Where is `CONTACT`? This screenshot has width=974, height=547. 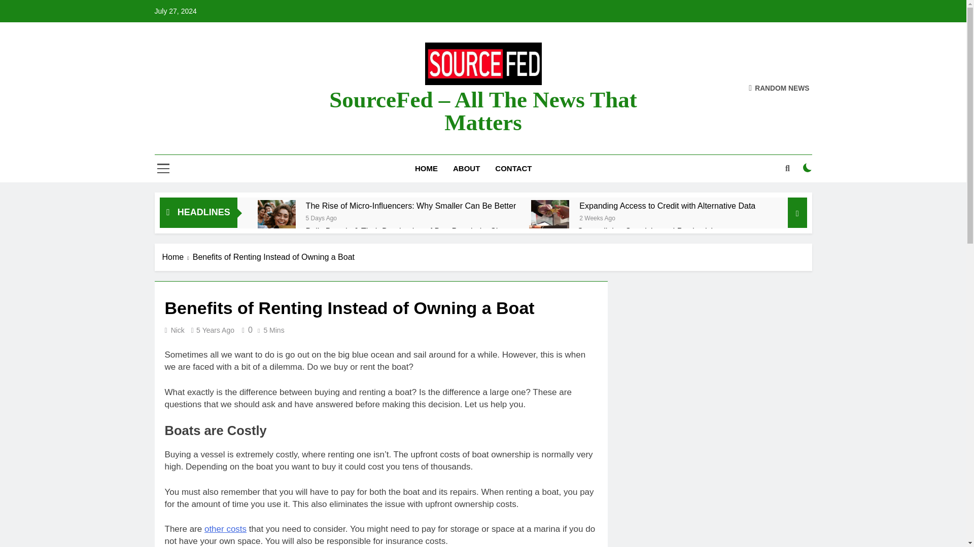
CONTACT is located at coordinates (513, 168).